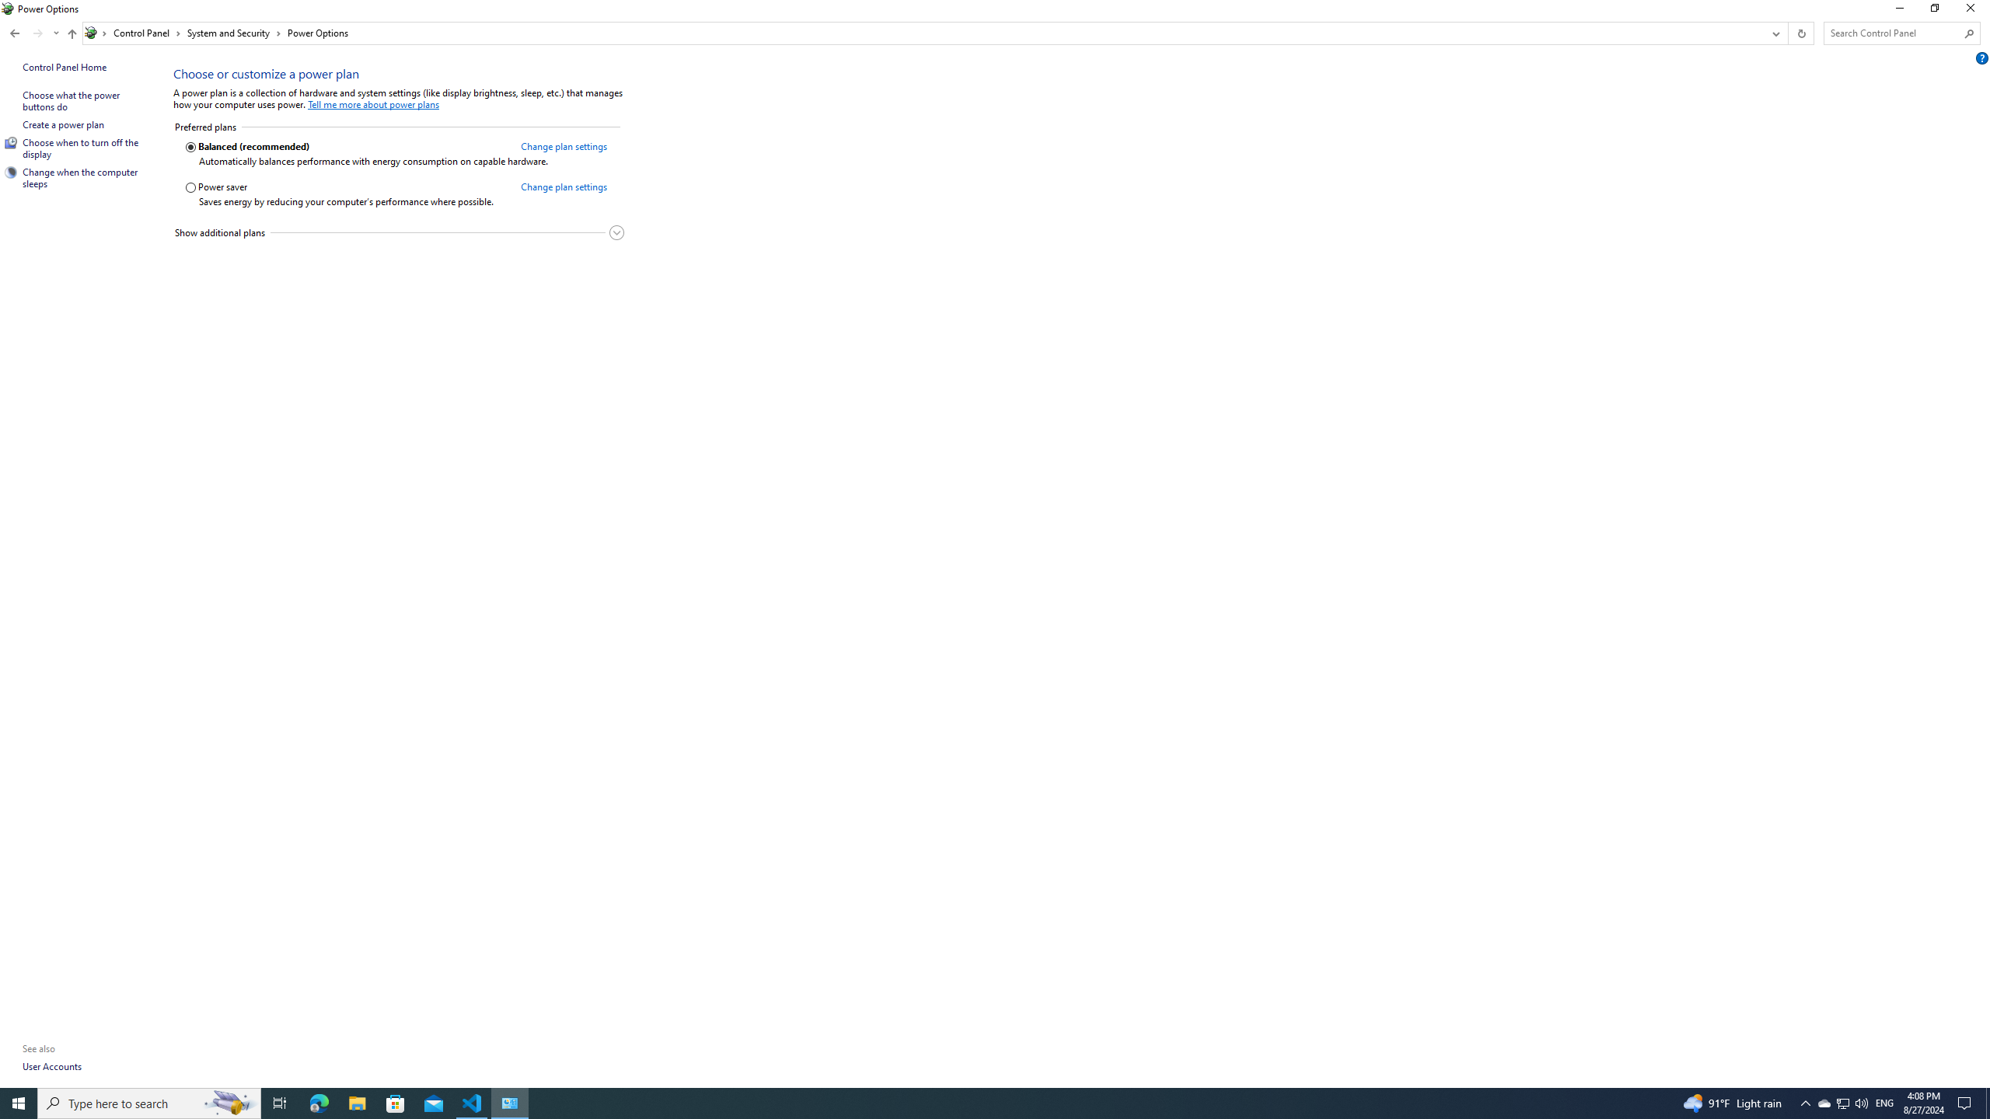  What do you see at coordinates (53, 1066) in the screenshot?
I see `User Accounts` at bounding box center [53, 1066].